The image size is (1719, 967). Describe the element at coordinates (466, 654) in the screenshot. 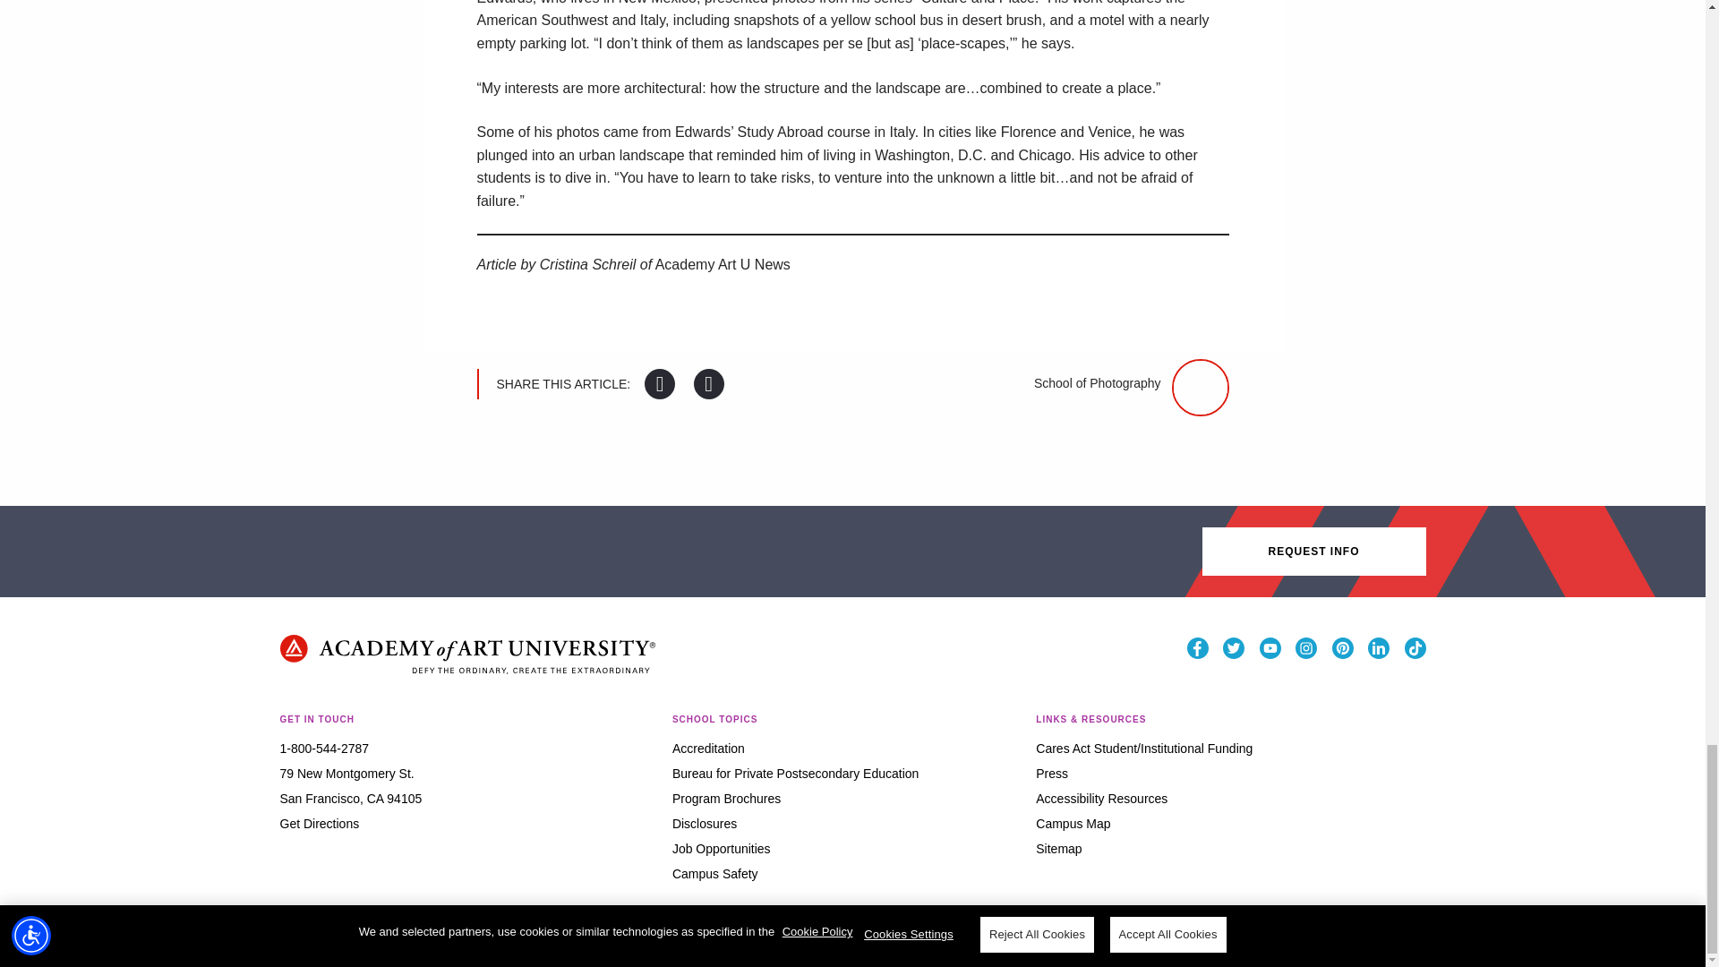

I see `Academy of Art University Logo` at that location.